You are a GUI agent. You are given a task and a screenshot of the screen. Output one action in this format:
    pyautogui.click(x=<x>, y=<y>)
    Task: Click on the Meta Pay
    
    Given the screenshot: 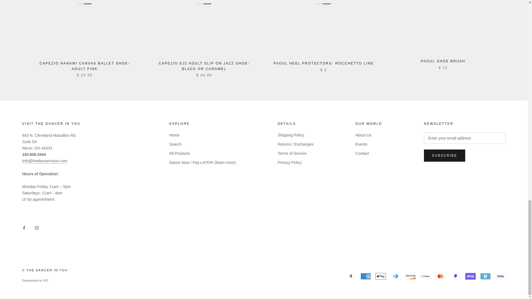 What is the action you would take?
    pyautogui.click(x=426, y=276)
    